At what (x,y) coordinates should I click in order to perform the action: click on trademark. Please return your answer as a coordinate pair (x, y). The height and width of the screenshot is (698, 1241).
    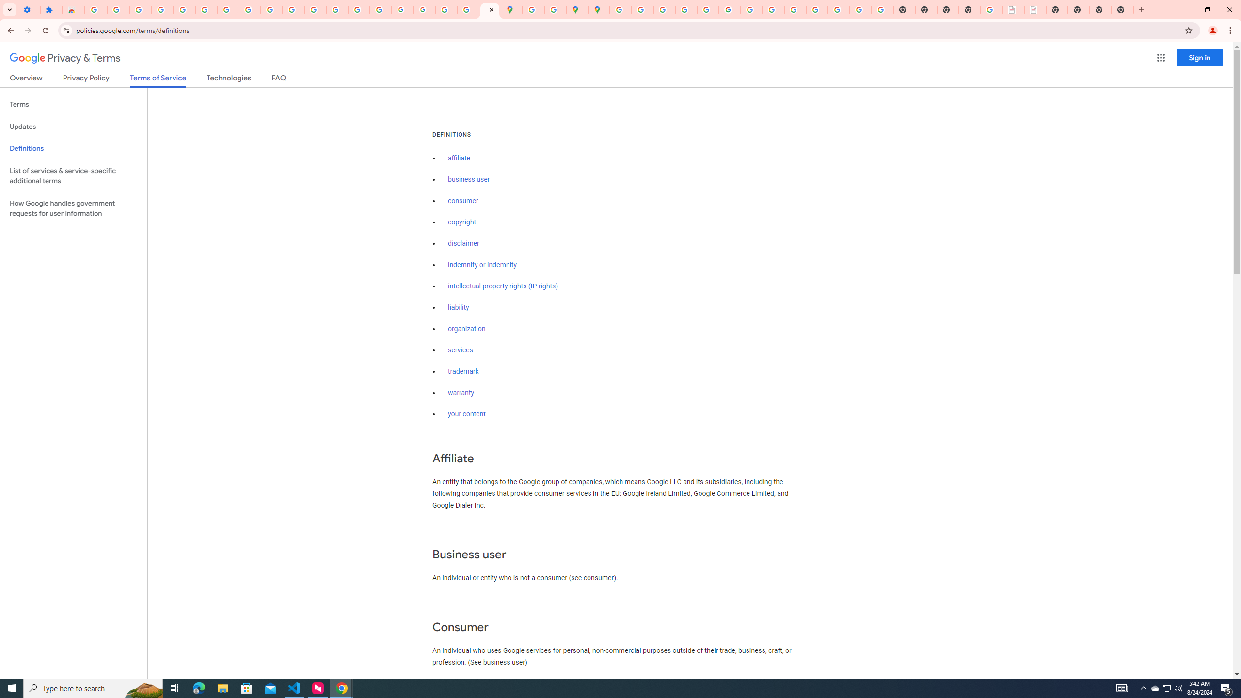
    Looking at the image, I should click on (463, 371).